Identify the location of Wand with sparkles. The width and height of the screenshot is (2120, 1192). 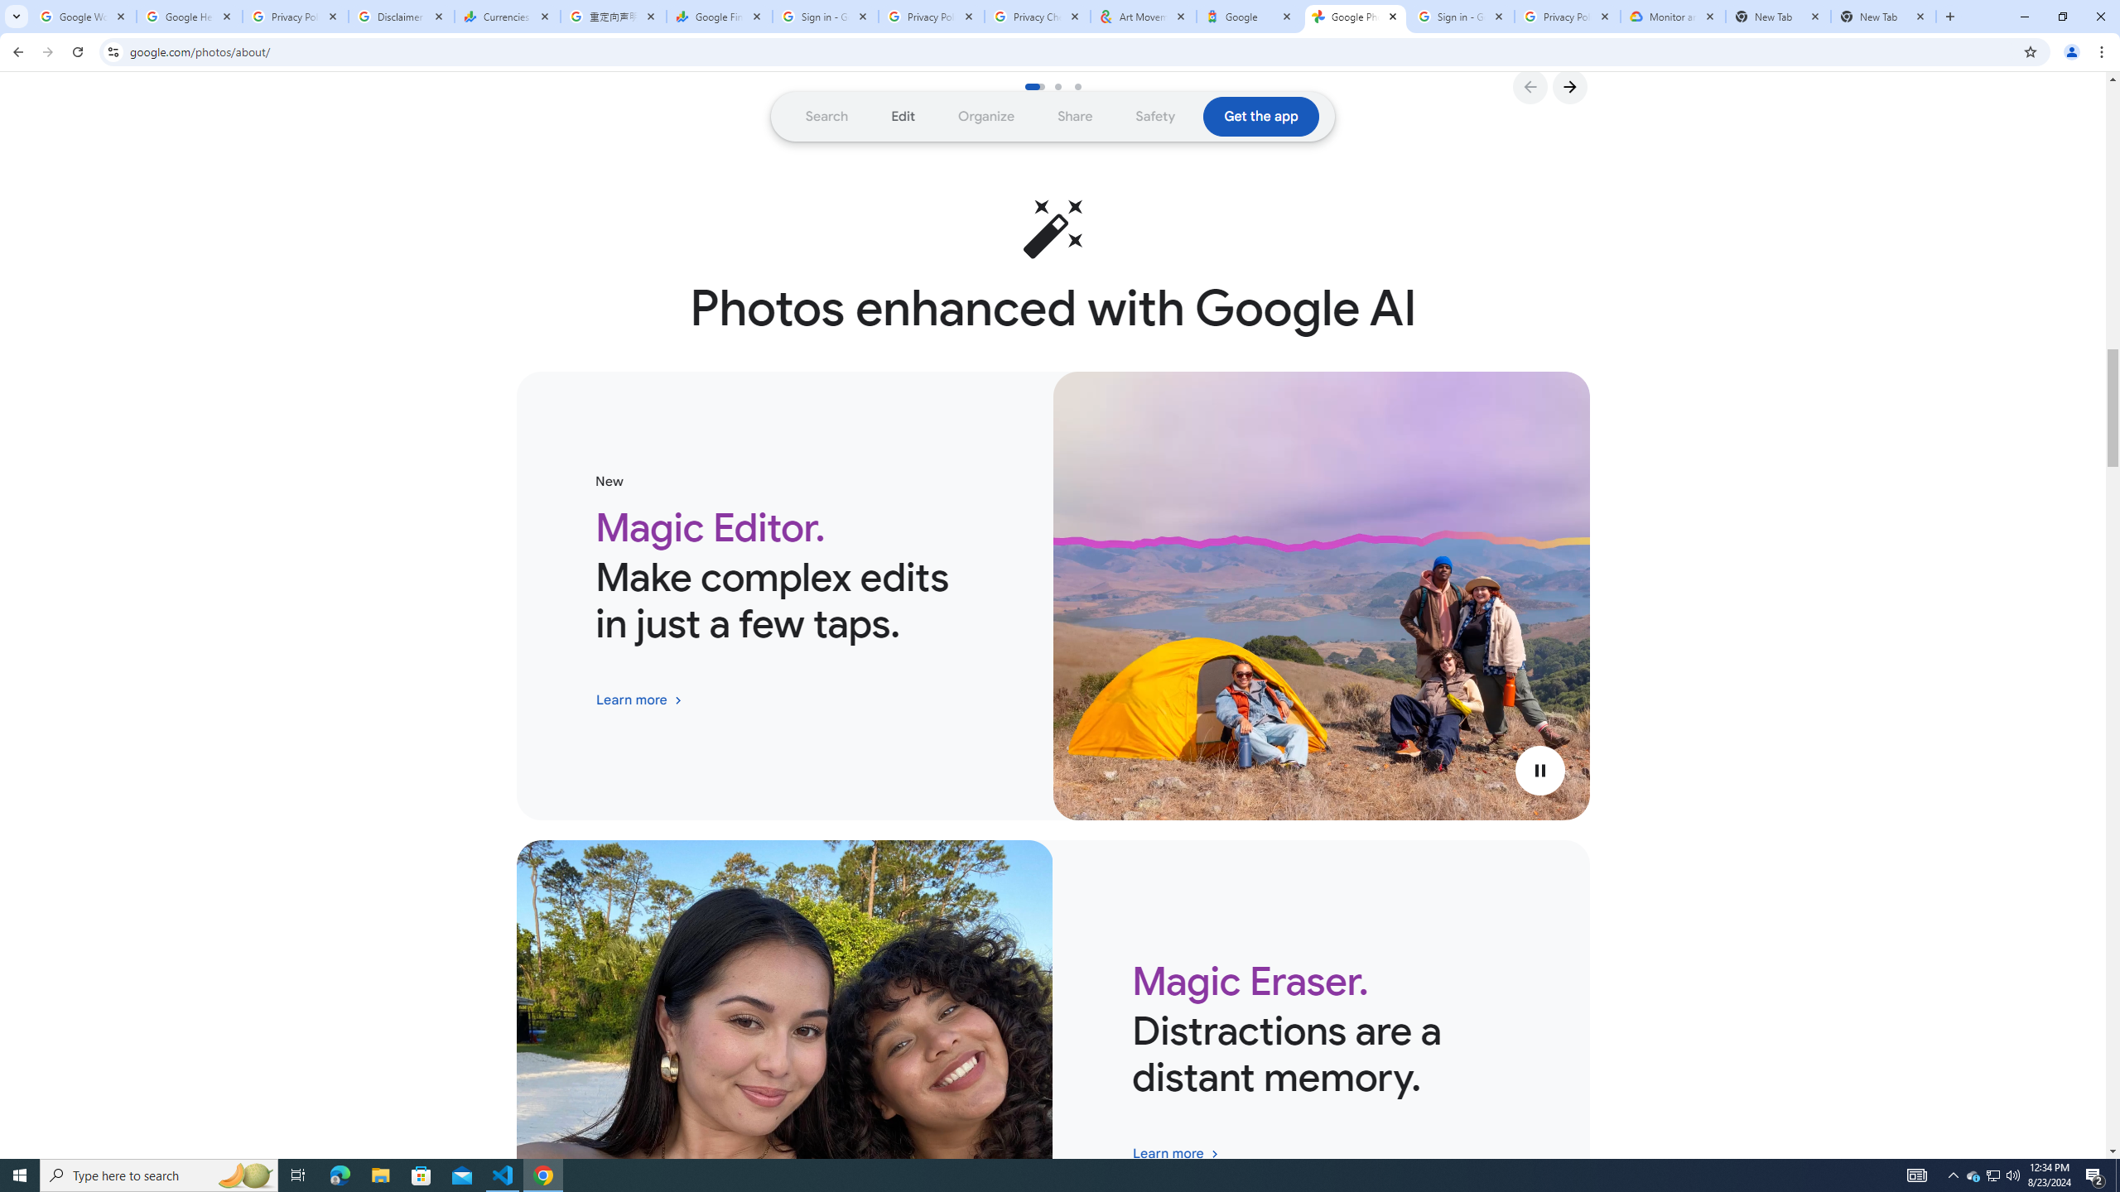
(1053, 228).